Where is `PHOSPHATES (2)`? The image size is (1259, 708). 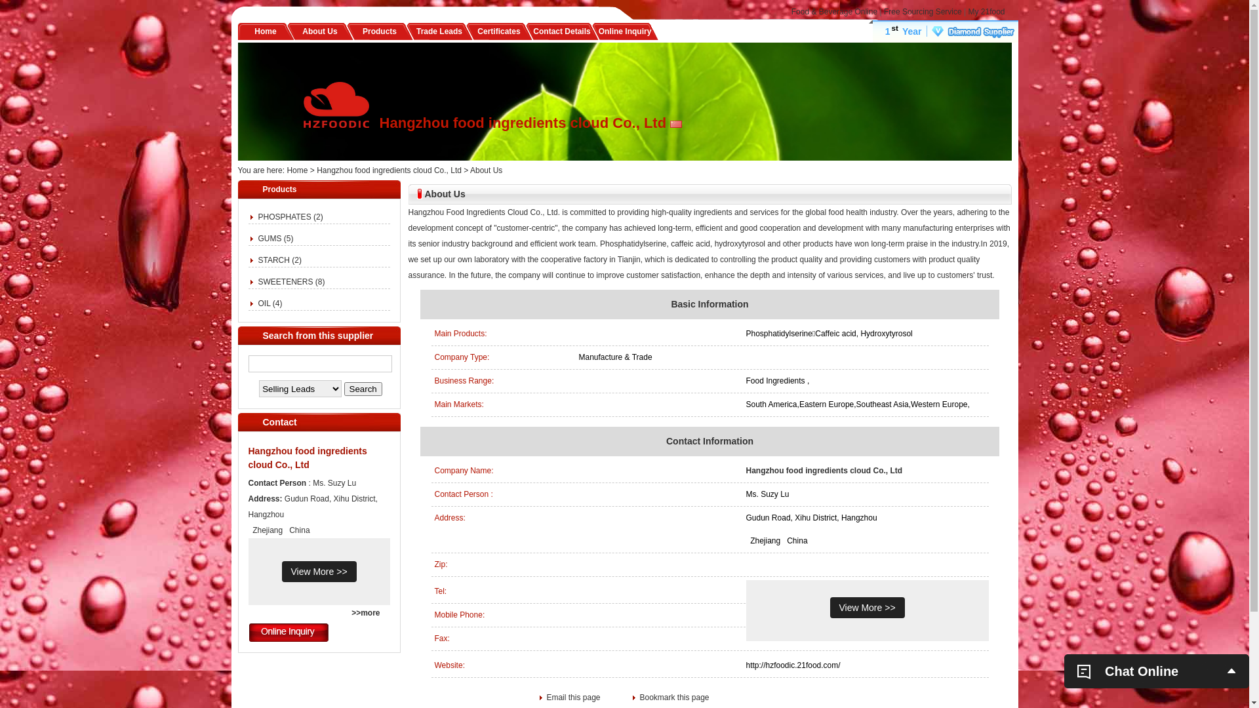 PHOSPHATES (2) is located at coordinates (291, 217).